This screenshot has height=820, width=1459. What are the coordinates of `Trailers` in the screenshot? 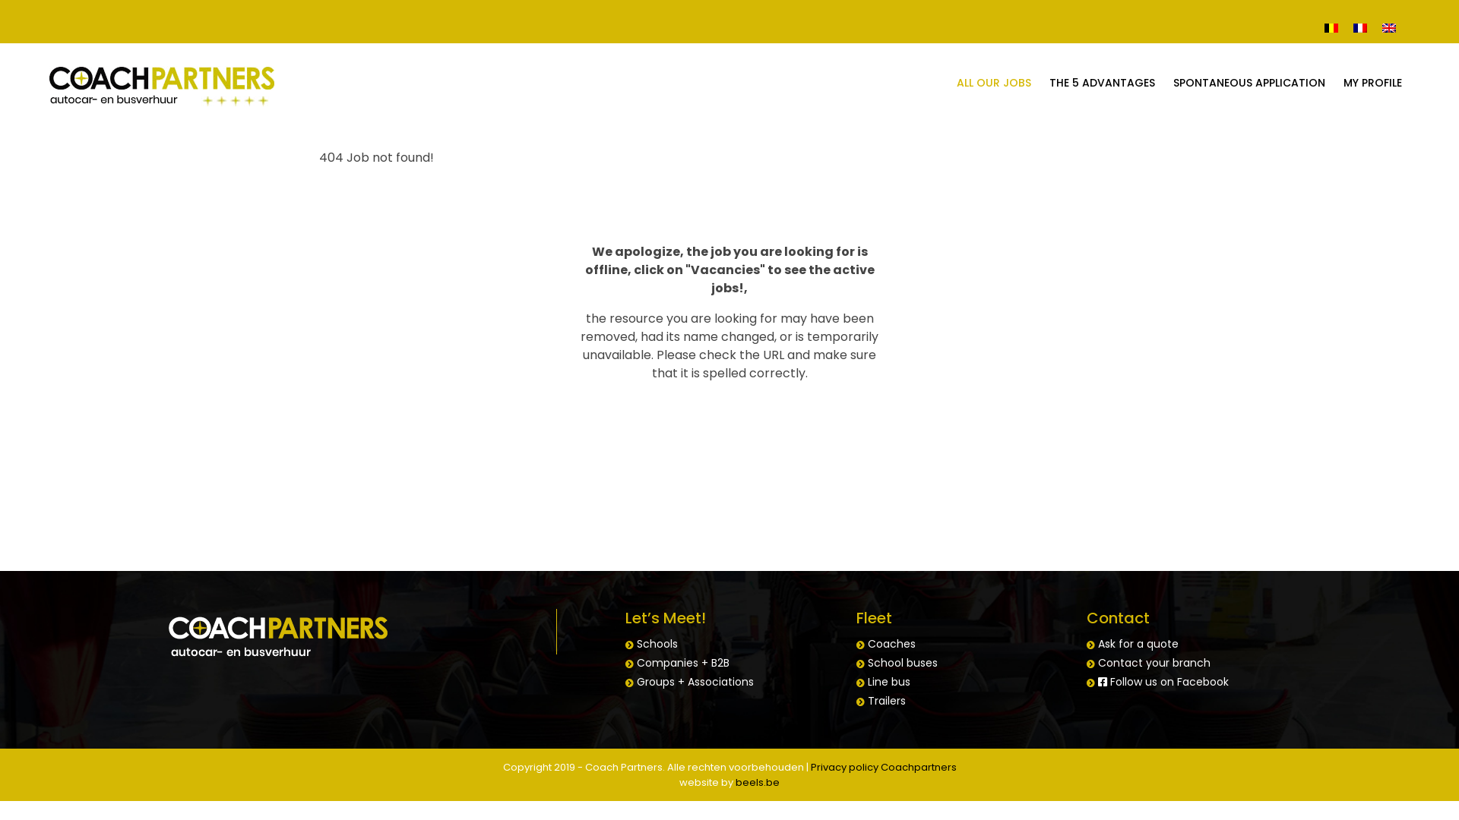 It's located at (887, 701).